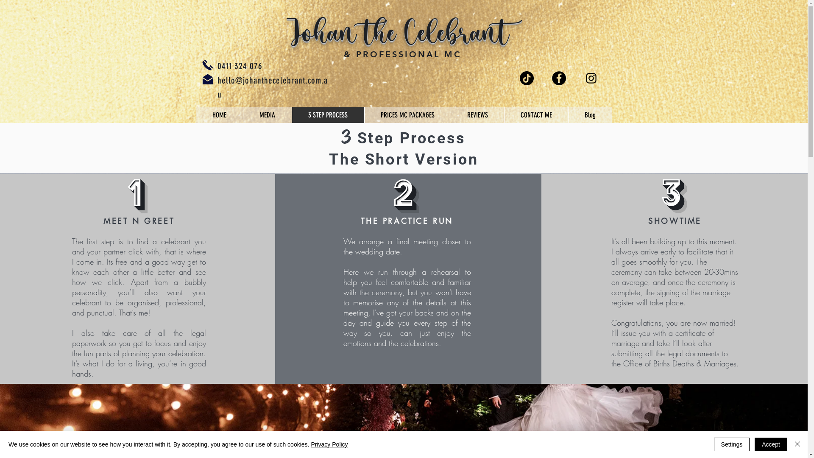  I want to click on CONTACT ME, so click(536, 115).